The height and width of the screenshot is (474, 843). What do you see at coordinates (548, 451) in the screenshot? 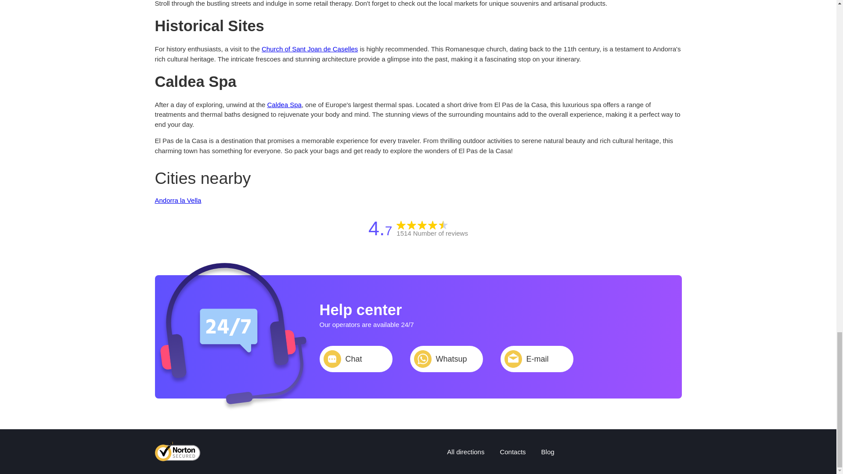
I see `Blog` at bounding box center [548, 451].